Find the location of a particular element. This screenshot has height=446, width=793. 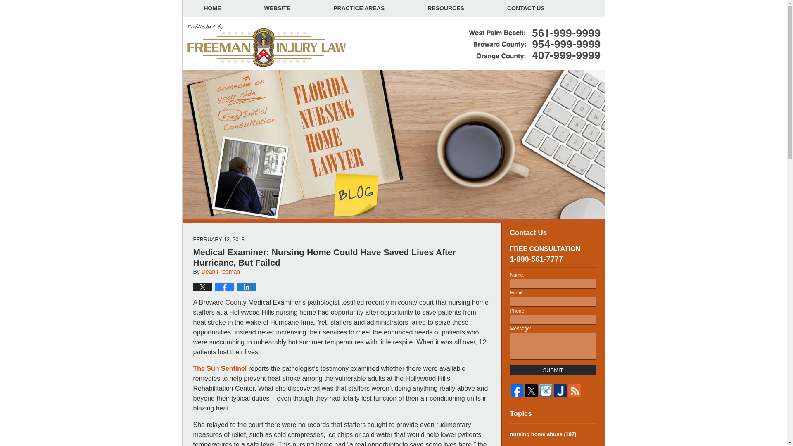

Published By Freeman Injury Law is located at coordinates (534, 45).